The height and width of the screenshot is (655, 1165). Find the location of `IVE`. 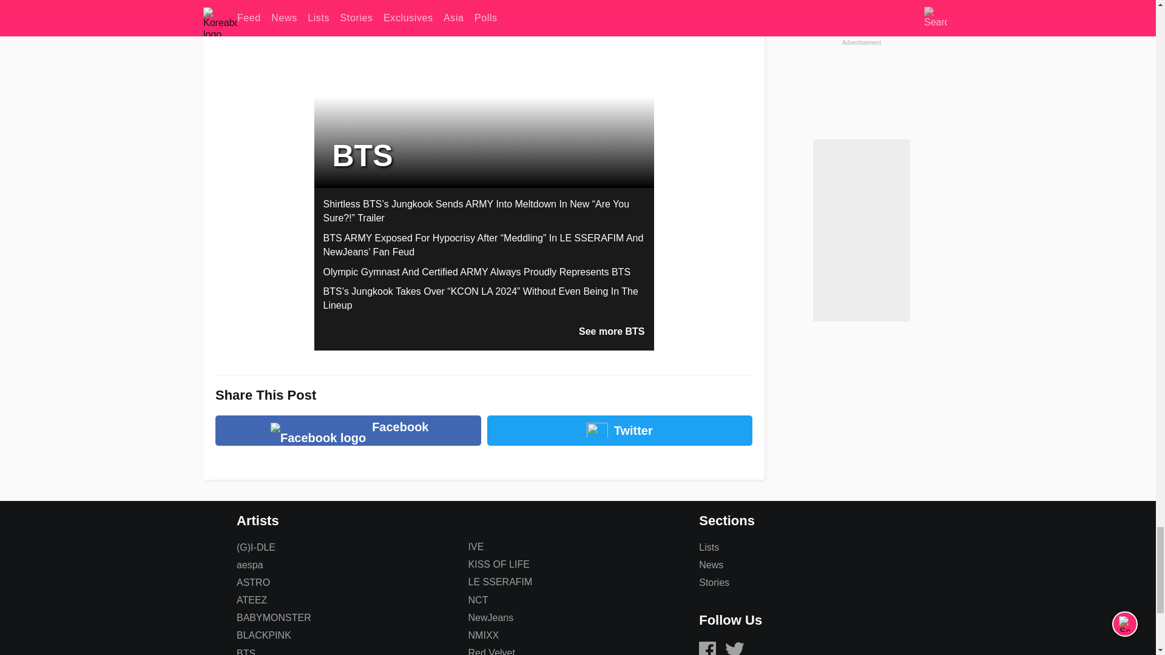

IVE is located at coordinates (476, 547).